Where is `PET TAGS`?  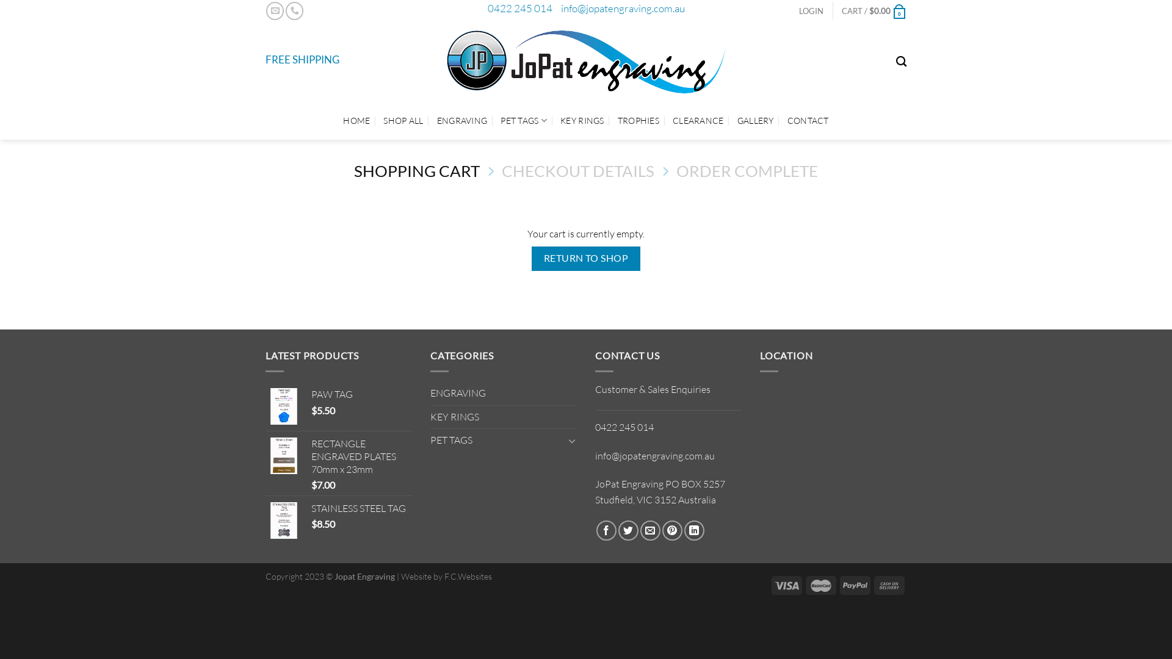 PET TAGS is located at coordinates (524, 121).